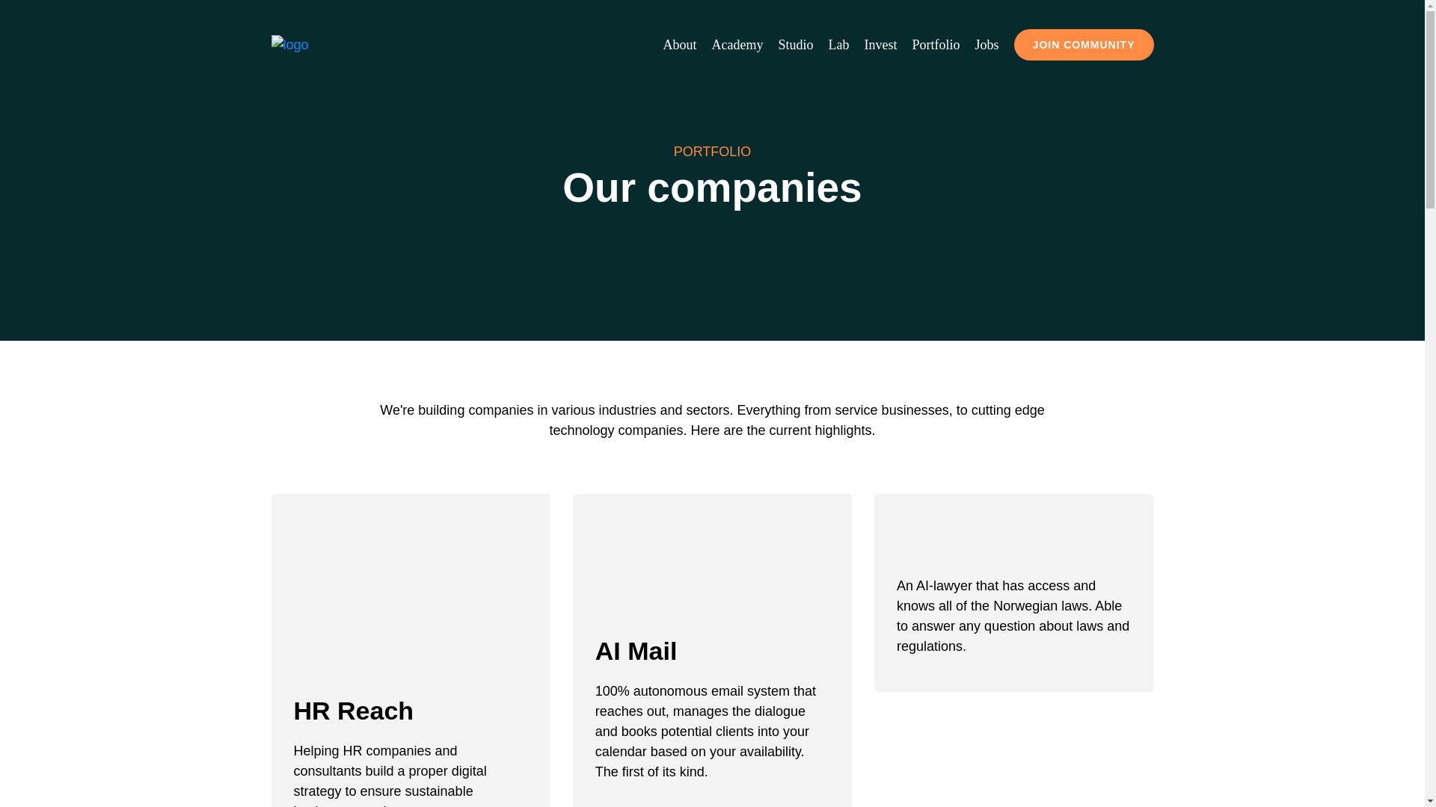  What do you see at coordinates (839, 45) in the screenshot?
I see `Lab` at bounding box center [839, 45].